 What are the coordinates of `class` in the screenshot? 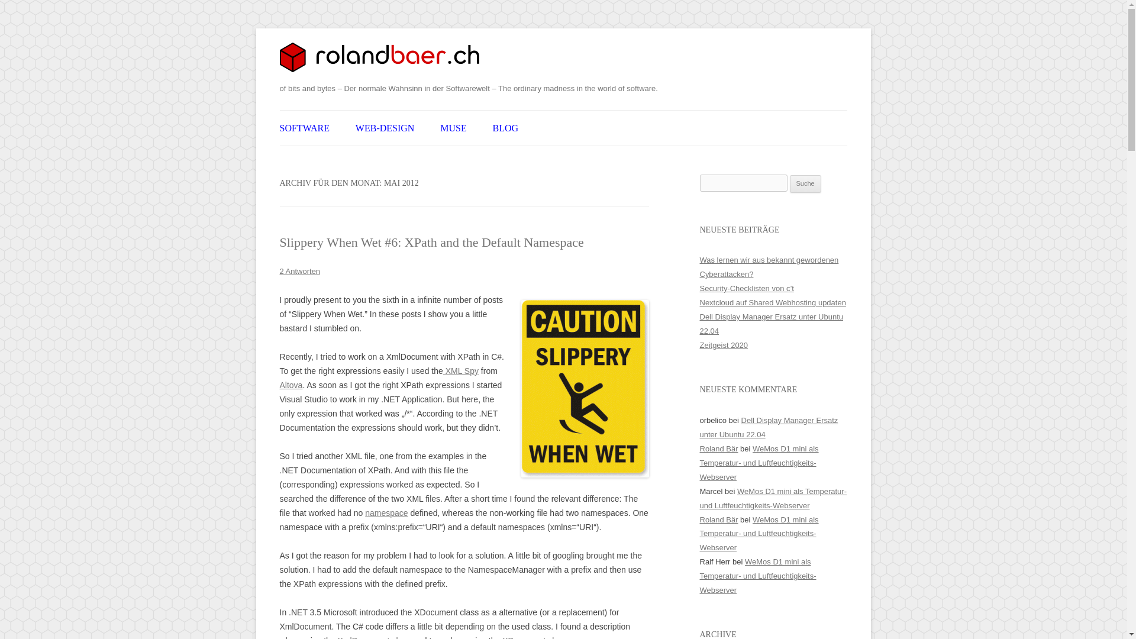 It's located at (557, 637).